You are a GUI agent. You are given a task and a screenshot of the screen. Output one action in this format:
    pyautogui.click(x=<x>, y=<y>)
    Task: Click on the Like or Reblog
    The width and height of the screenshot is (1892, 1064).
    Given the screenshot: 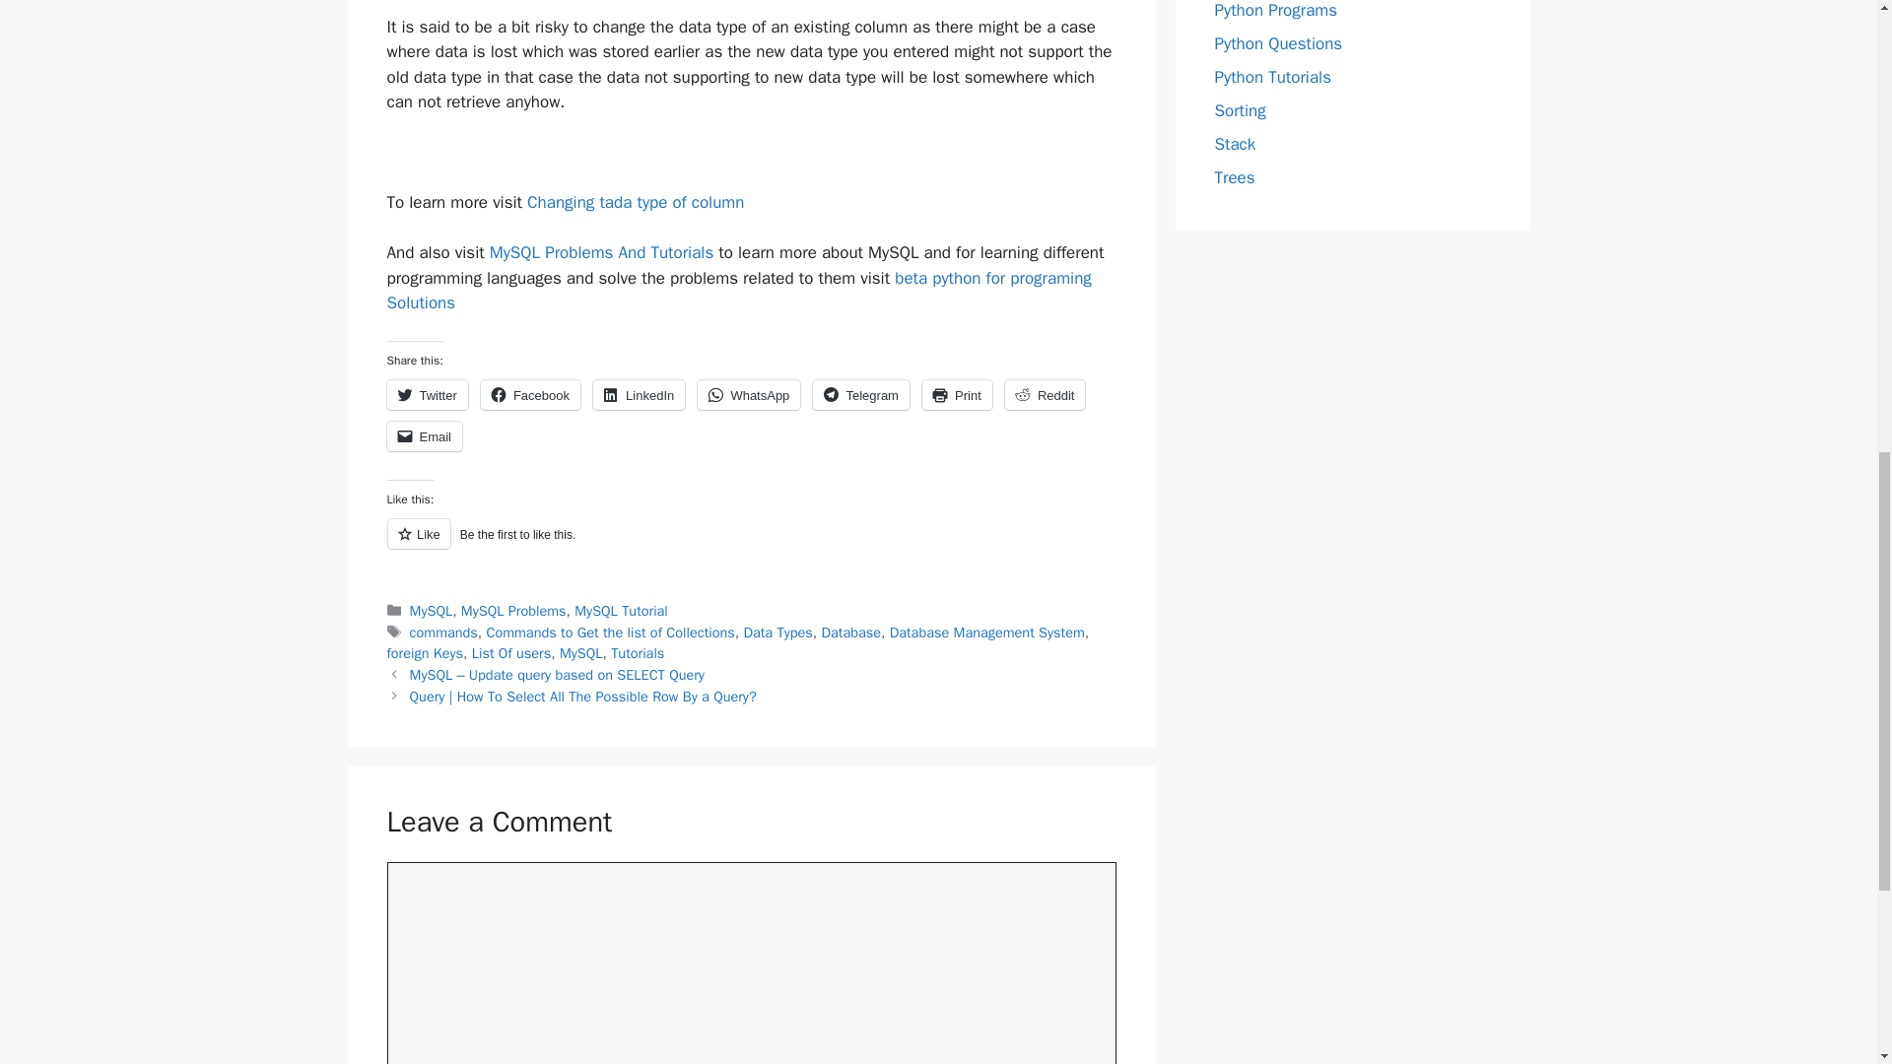 What is the action you would take?
    pyautogui.click(x=751, y=545)
    